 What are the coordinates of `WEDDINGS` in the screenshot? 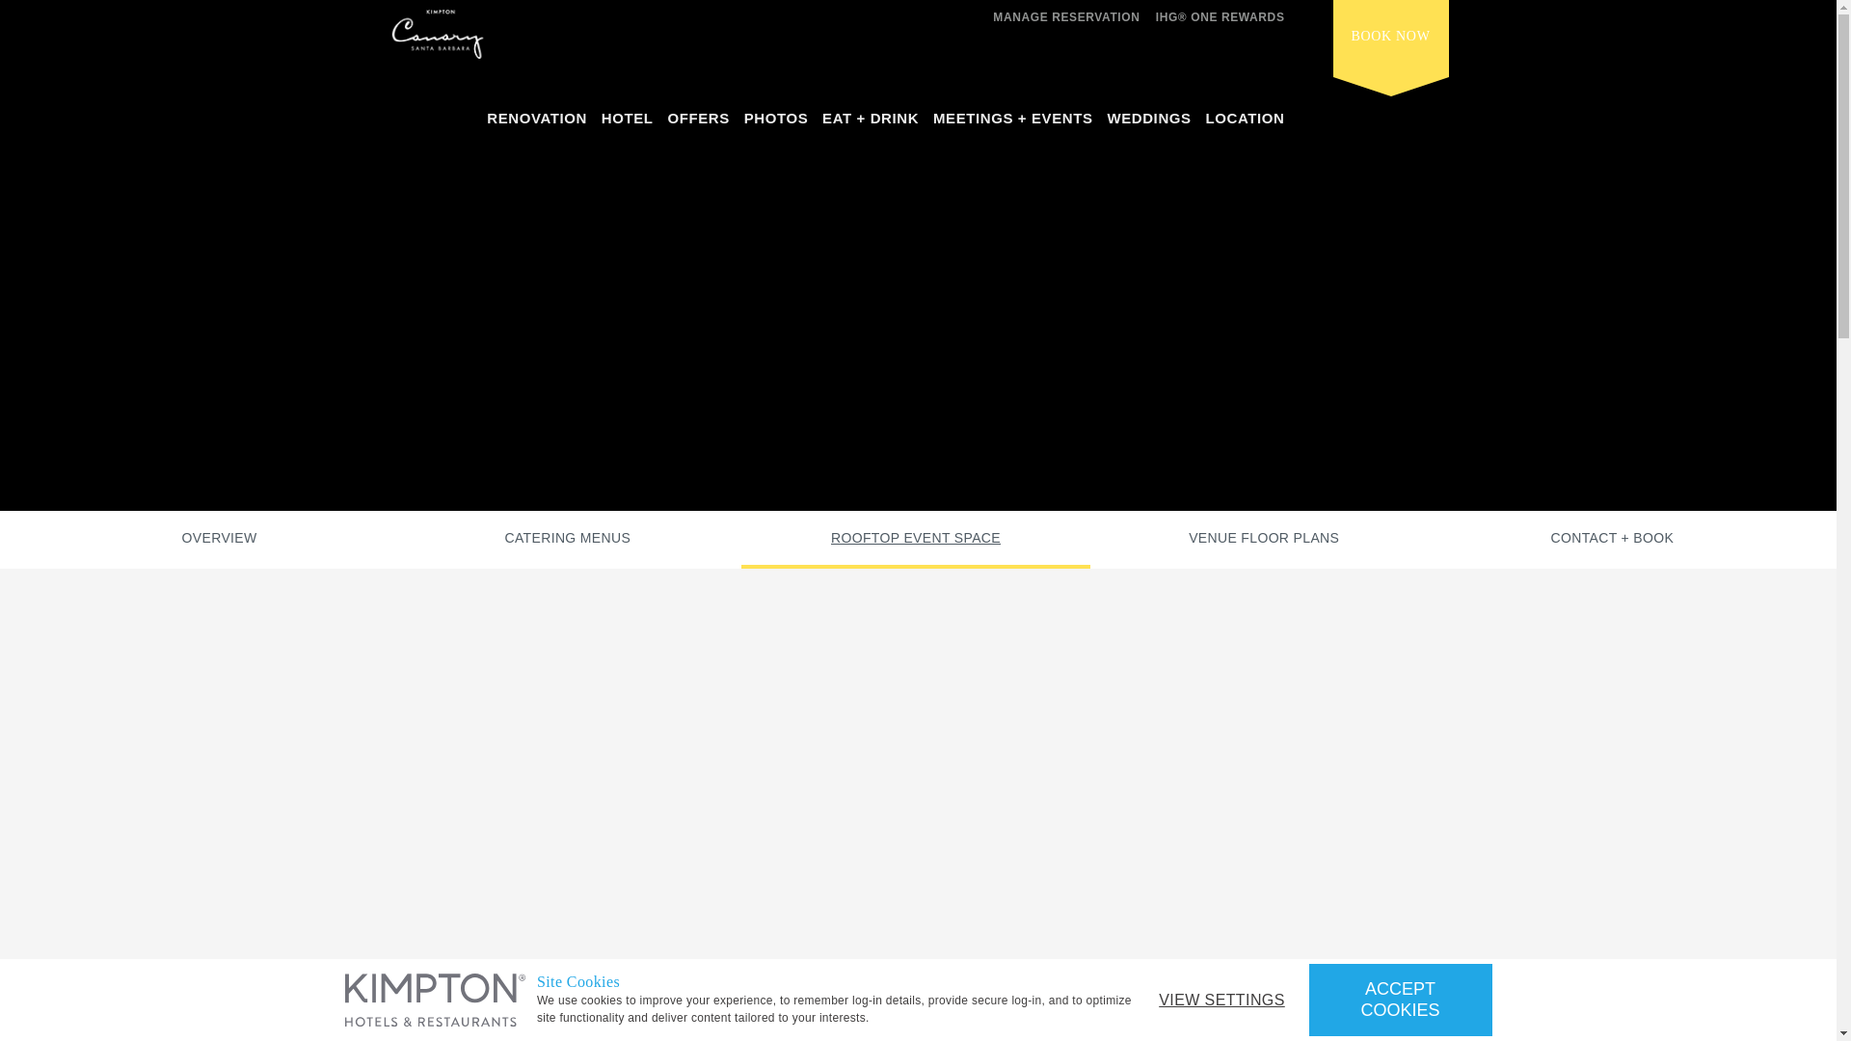 It's located at (1148, 123).